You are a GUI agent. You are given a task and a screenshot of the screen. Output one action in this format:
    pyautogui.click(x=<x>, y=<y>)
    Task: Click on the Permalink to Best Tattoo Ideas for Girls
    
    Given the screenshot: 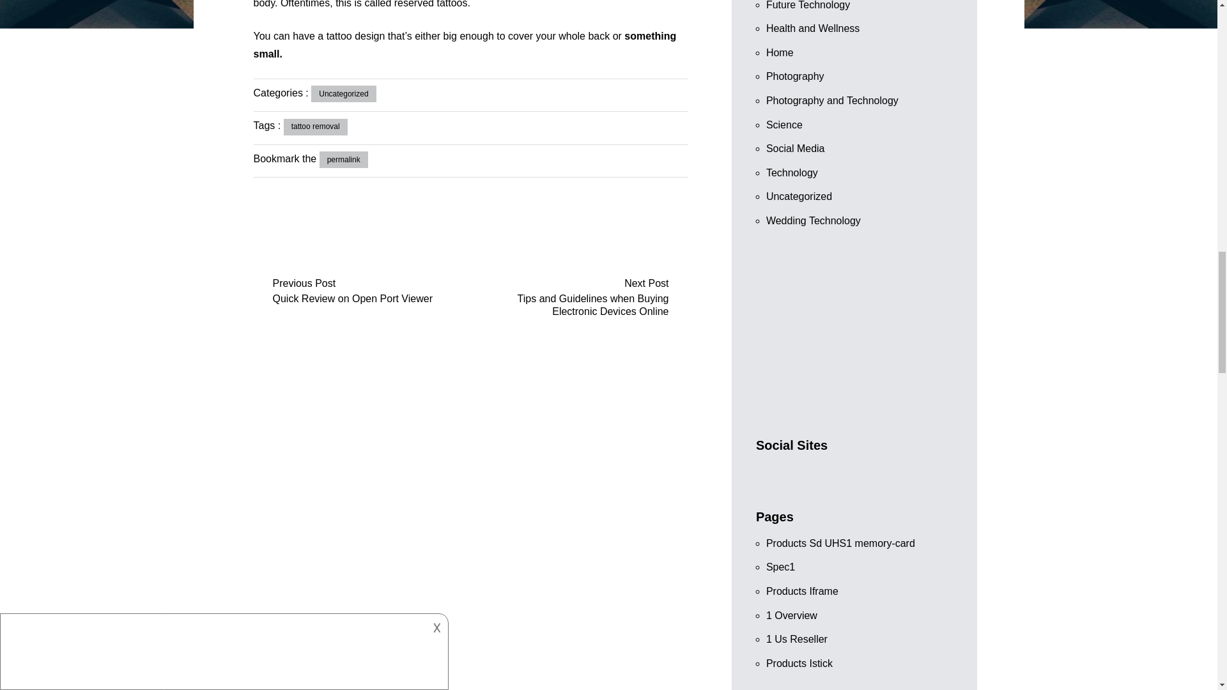 What is the action you would take?
    pyautogui.click(x=344, y=160)
    